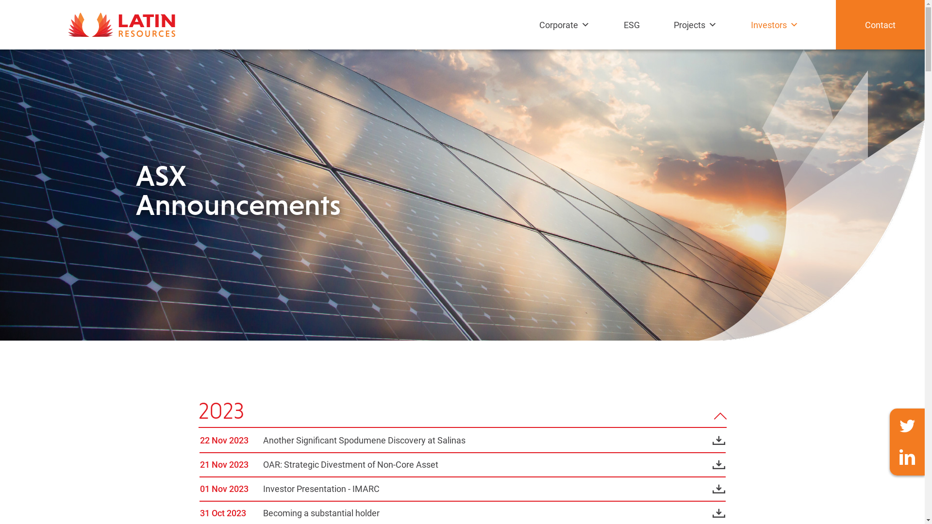 The image size is (932, 524). I want to click on Becoming a substantial holder, so click(494, 513).